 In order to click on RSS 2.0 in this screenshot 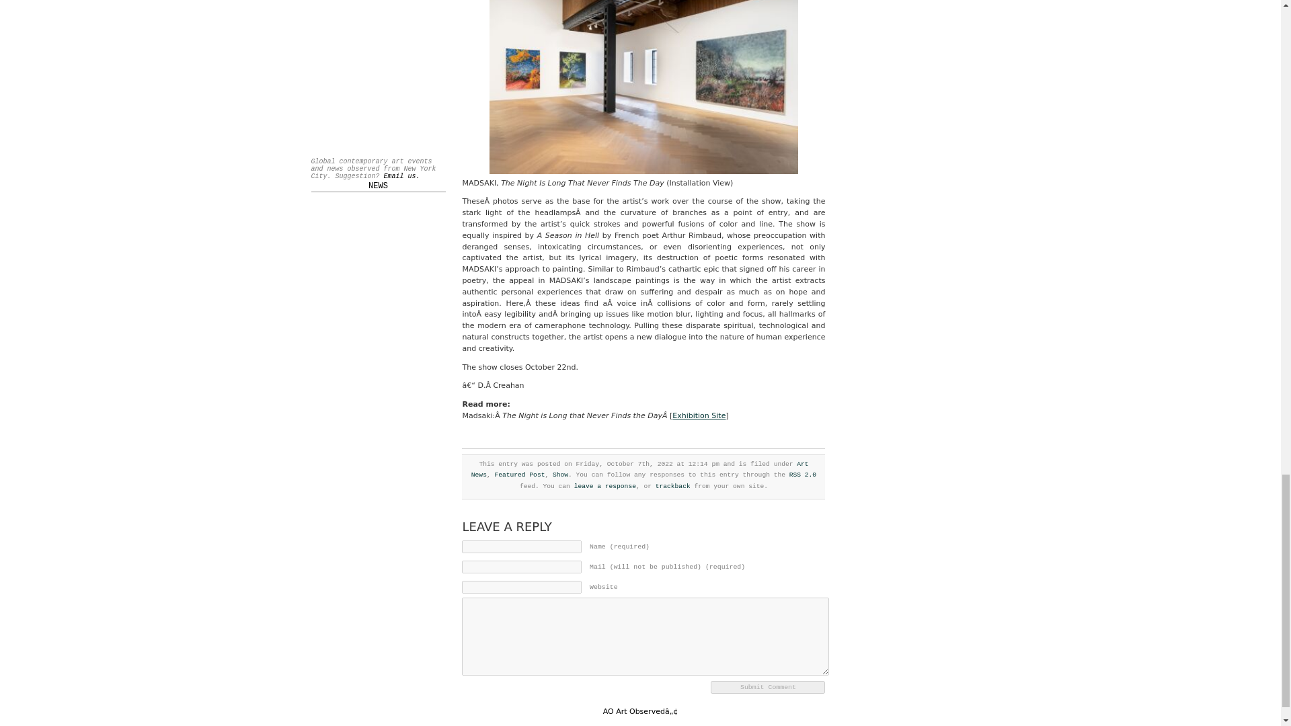, I will do `click(802, 475)`.